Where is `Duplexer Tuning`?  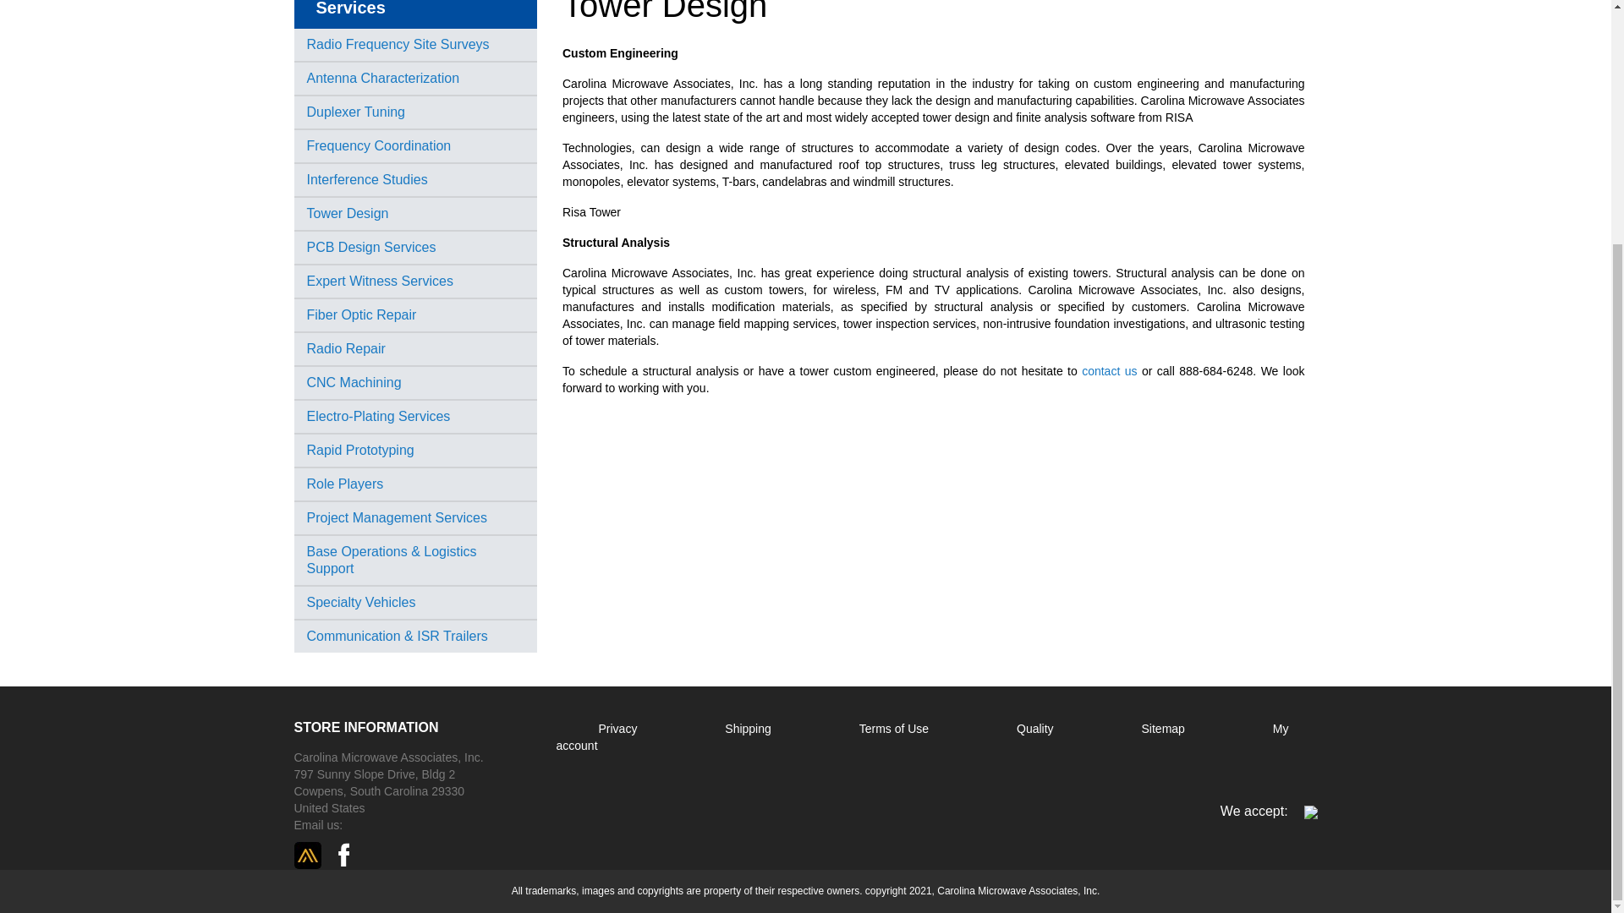 Duplexer Tuning is located at coordinates (355, 112).